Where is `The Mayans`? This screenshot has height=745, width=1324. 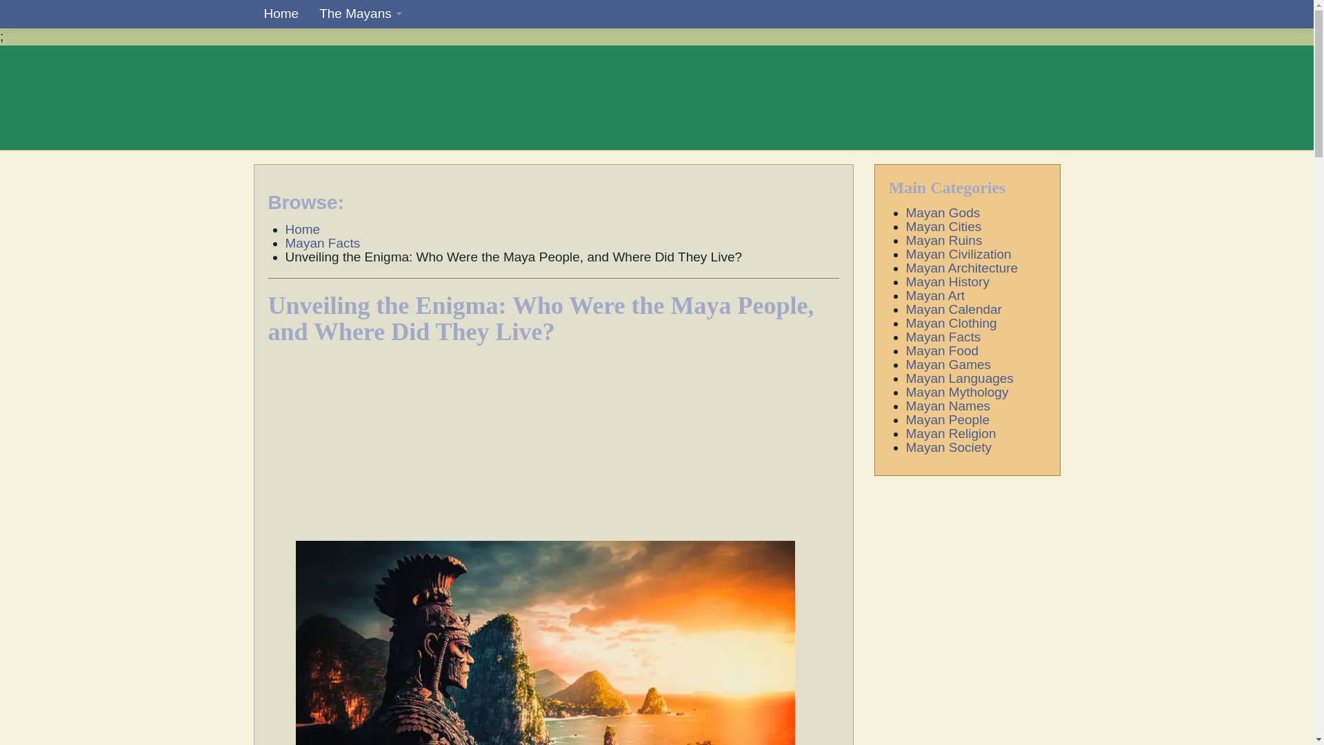 The Mayans is located at coordinates (360, 14).